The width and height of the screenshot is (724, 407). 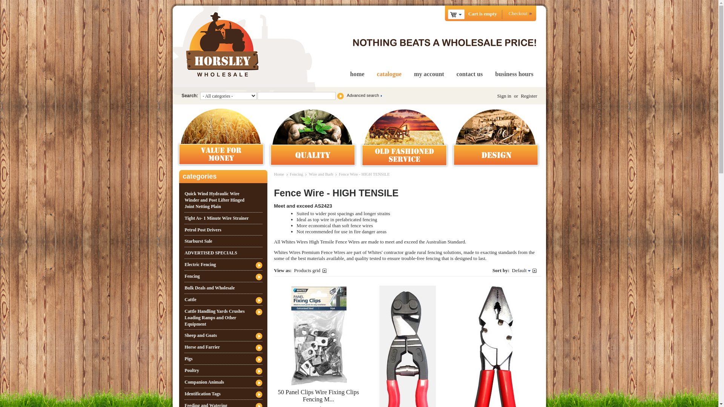 What do you see at coordinates (223, 394) in the screenshot?
I see `Identification Tags` at bounding box center [223, 394].